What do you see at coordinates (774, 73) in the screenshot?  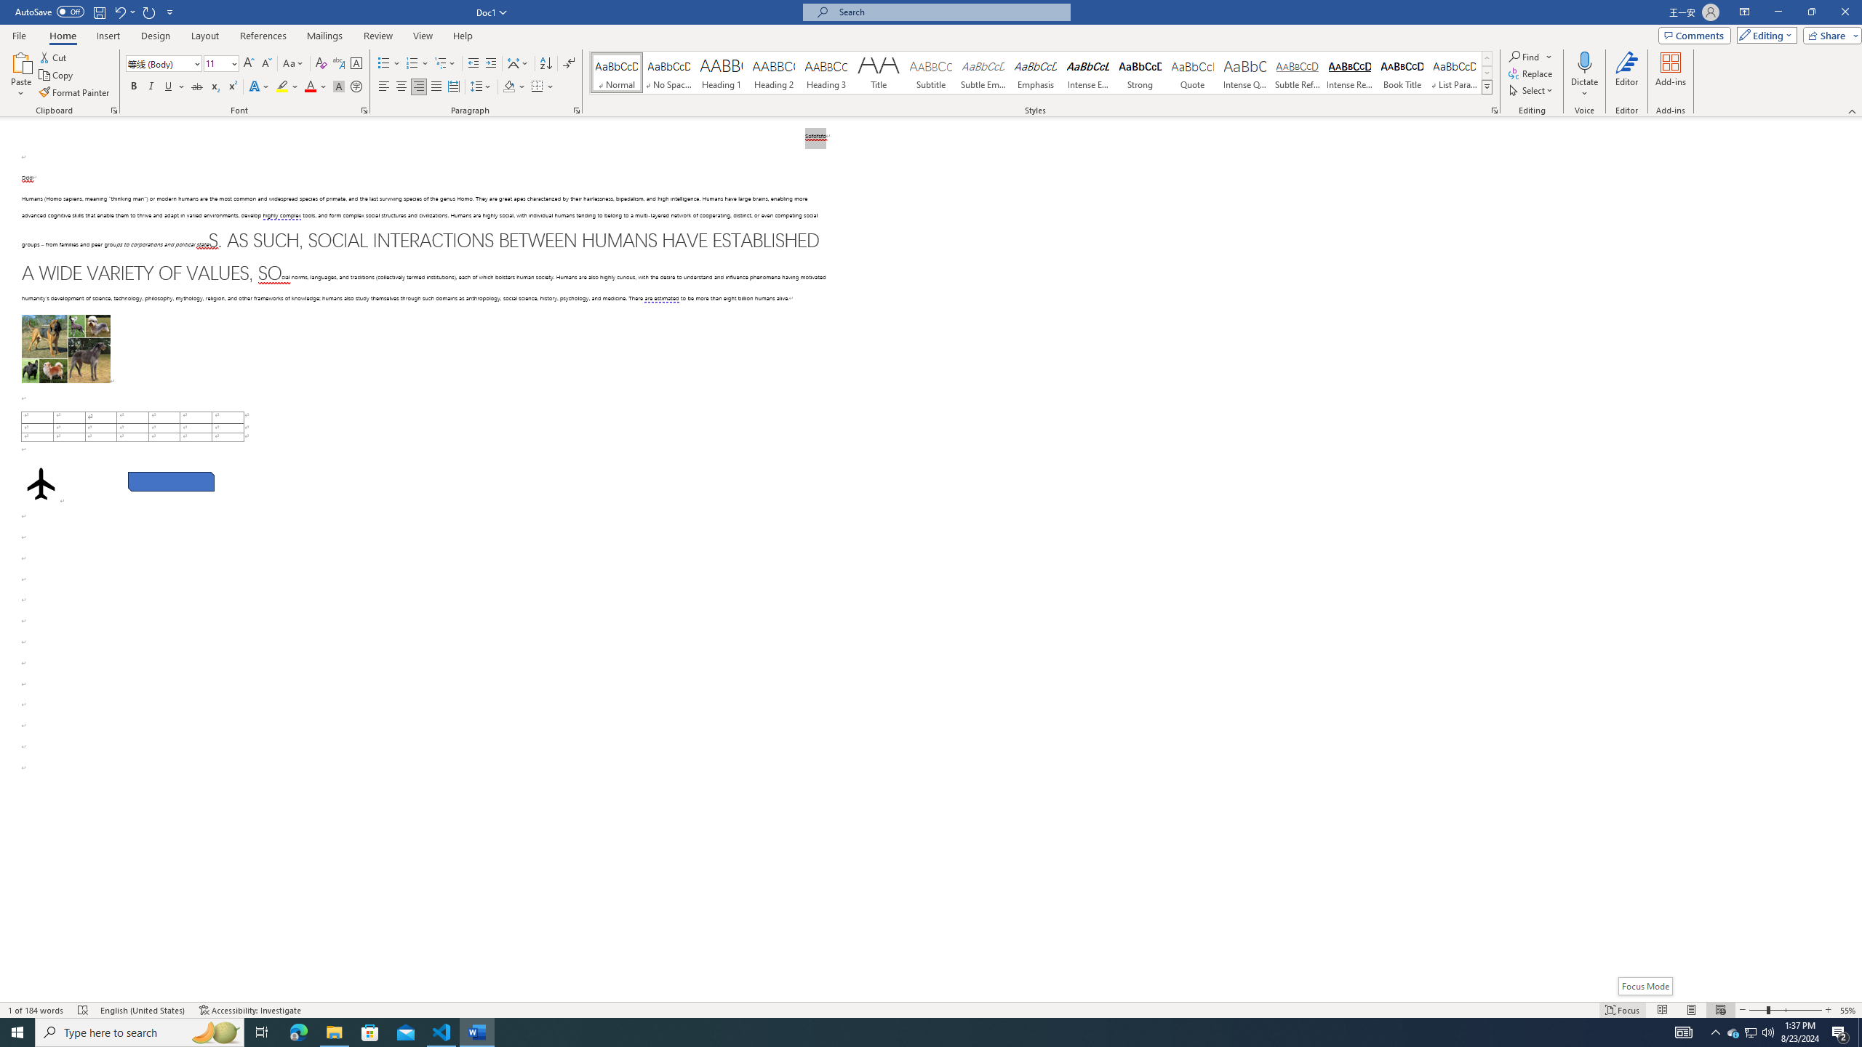 I see `Heading 2` at bounding box center [774, 73].